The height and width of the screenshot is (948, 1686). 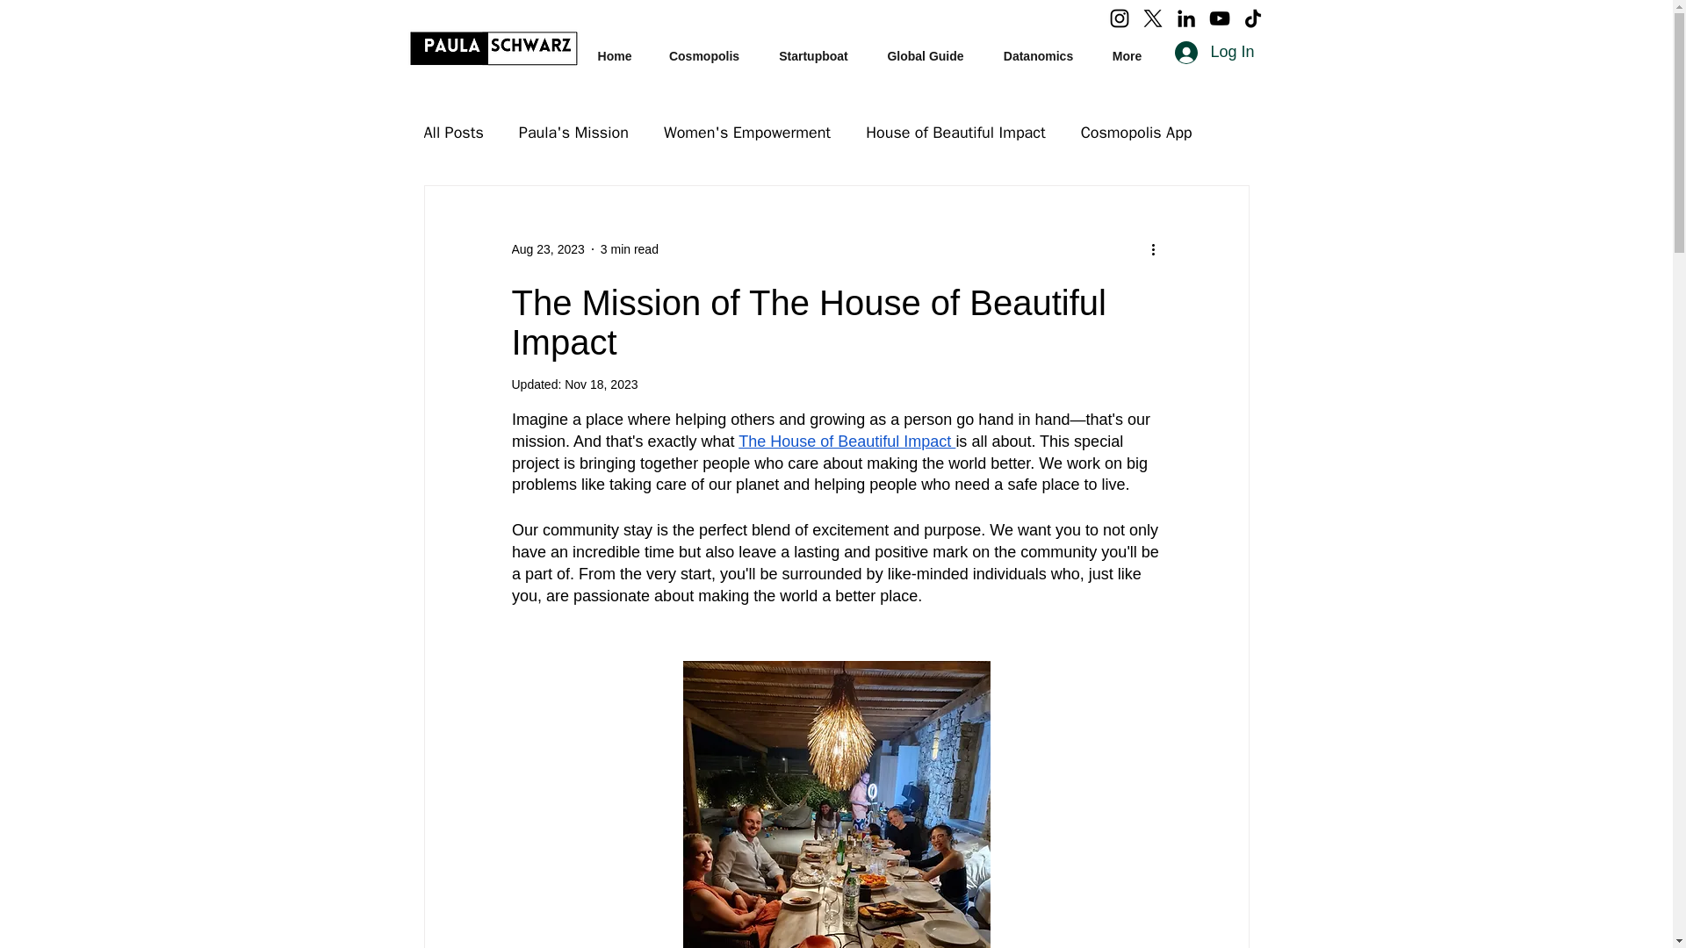 I want to click on Global Guide, so click(x=926, y=48).